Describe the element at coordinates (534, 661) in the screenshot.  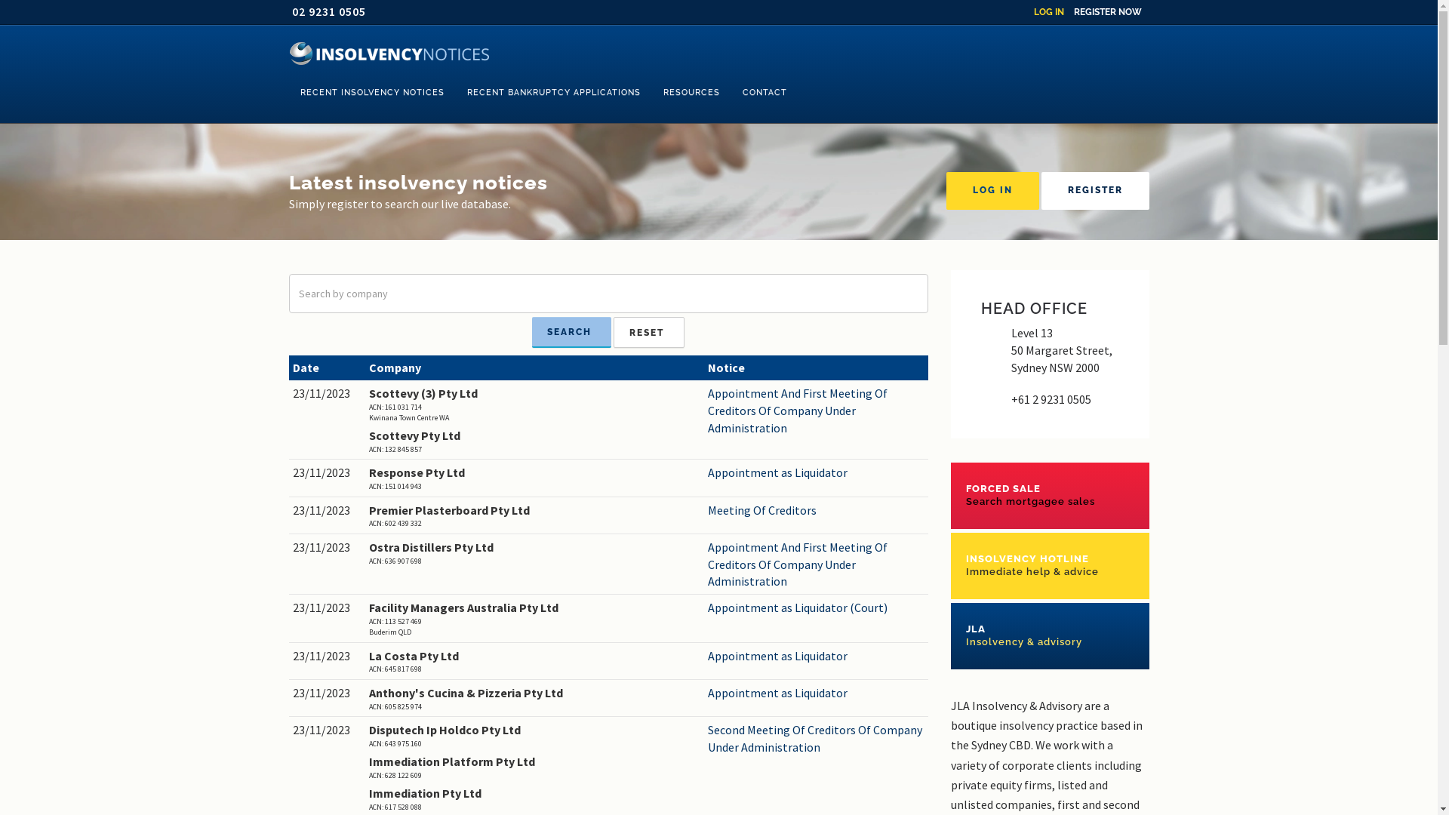
I see `La Costa Pty Ltd
ACN: 645 817 698` at that location.